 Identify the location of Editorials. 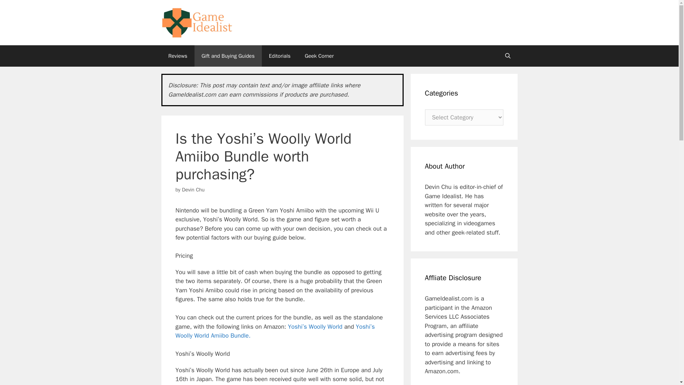
(280, 56).